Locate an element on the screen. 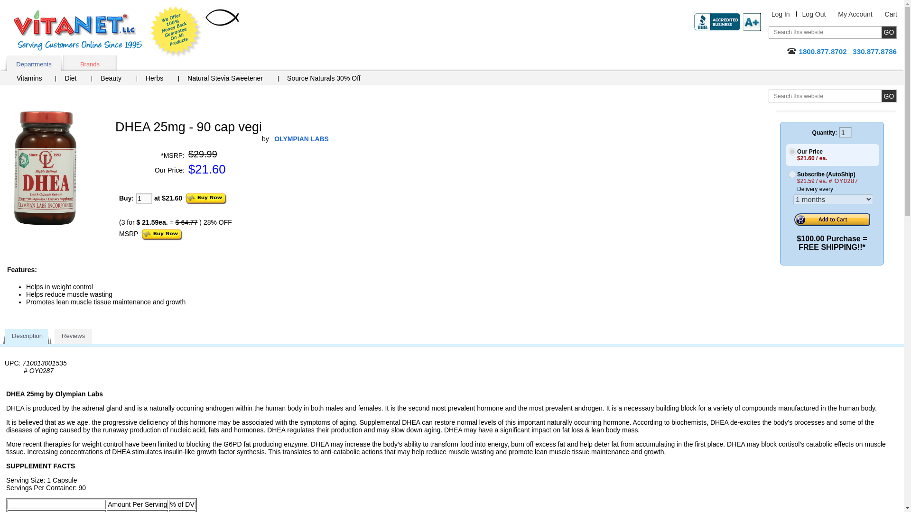 This screenshot has height=512, width=911. Log Out is located at coordinates (814, 14).